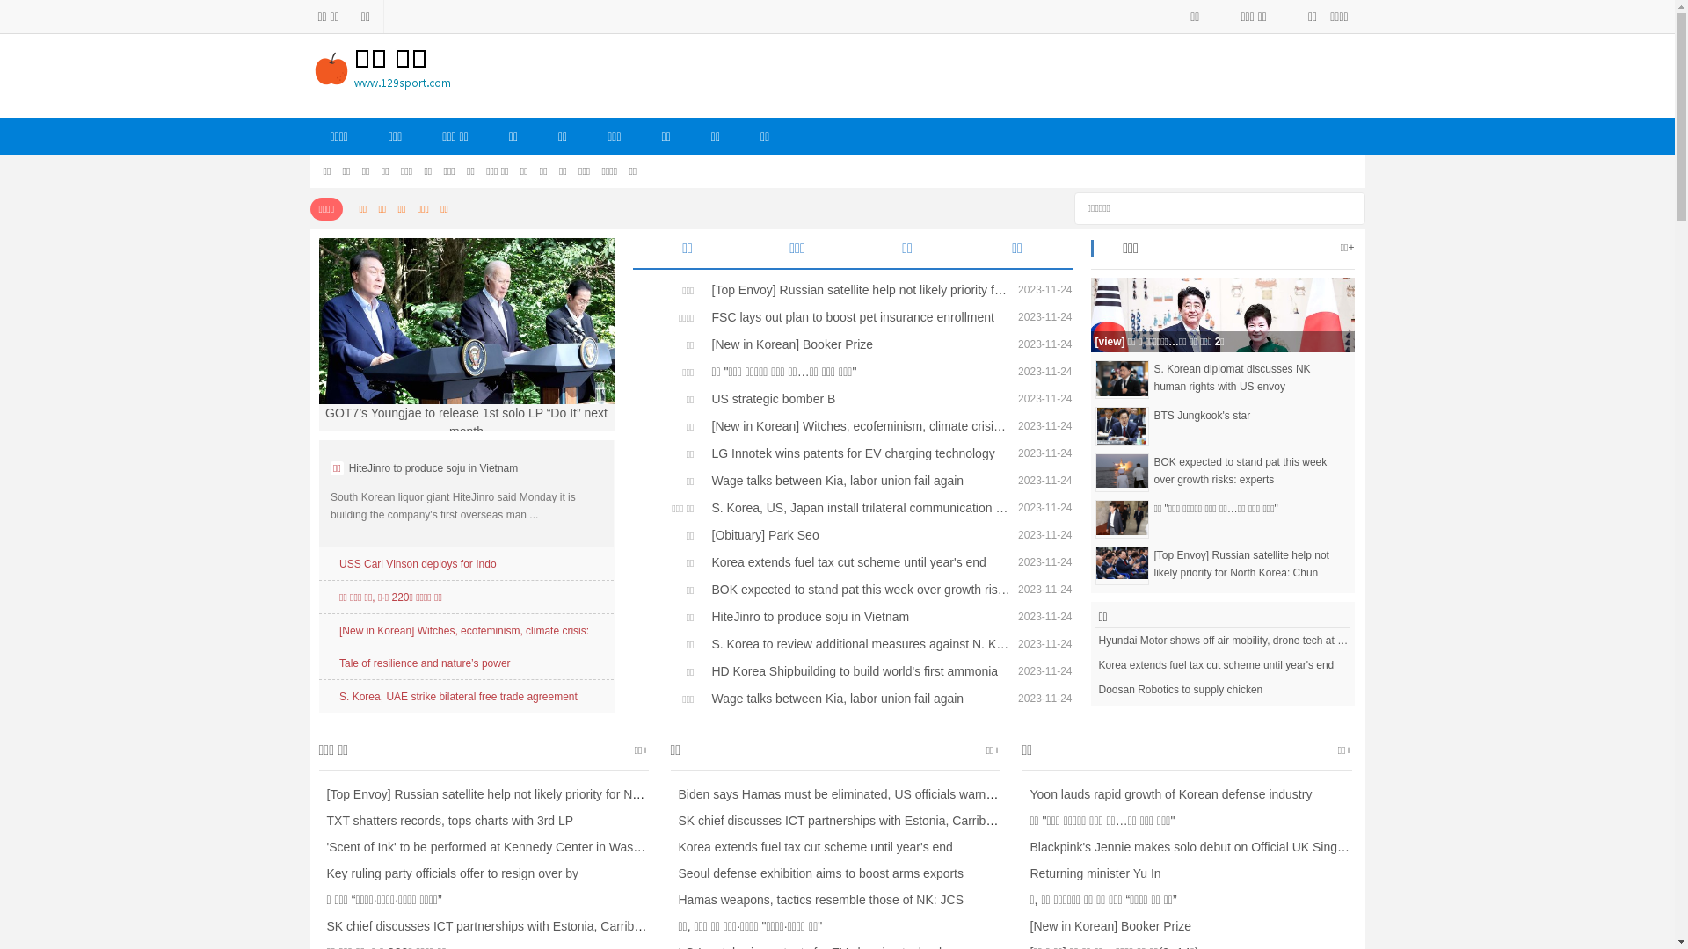 This screenshot has width=1688, height=949. Describe the element at coordinates (448, 873) in the screenshot. I see `Key ruling party officials offer to resign over by` at that location.